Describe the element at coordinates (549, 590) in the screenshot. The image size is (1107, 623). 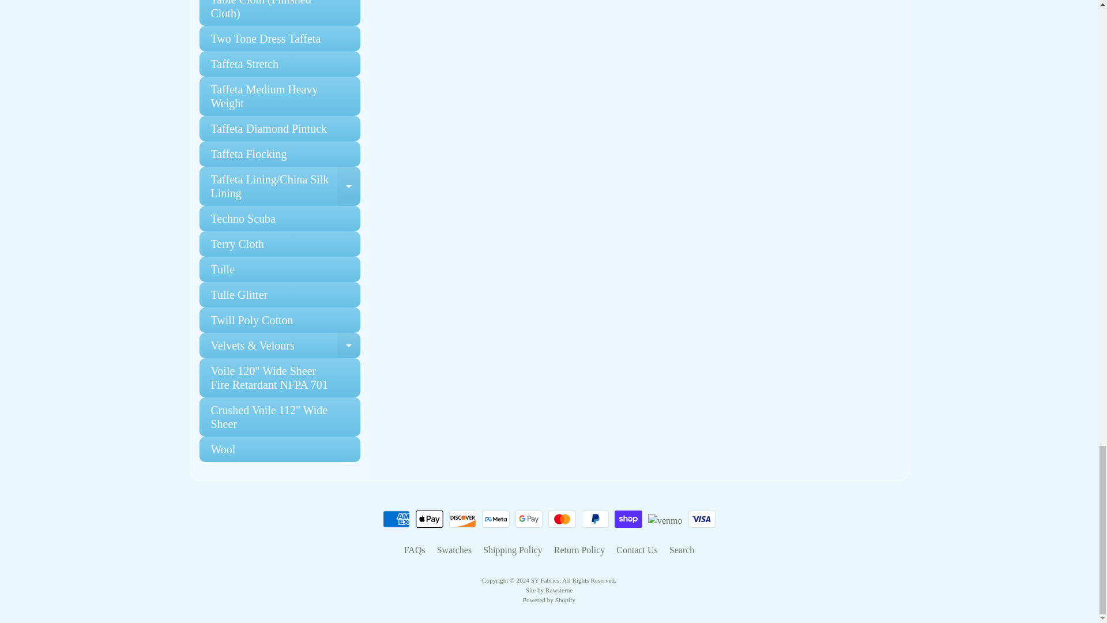
I see `Shopify theme by Rawsterne` at that location.